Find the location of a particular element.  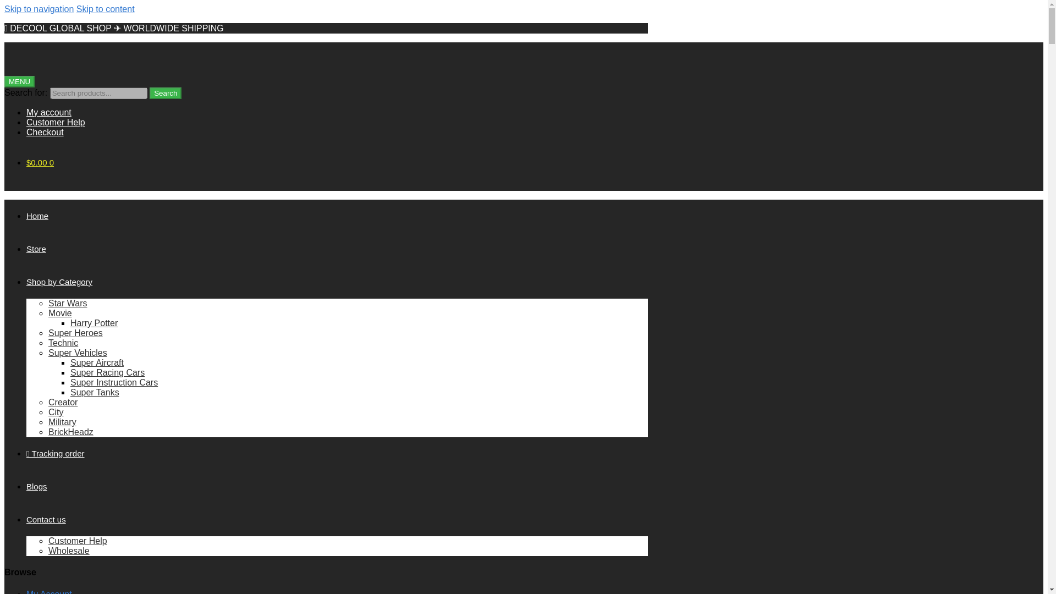

Search is located at coordinates (166, 93).